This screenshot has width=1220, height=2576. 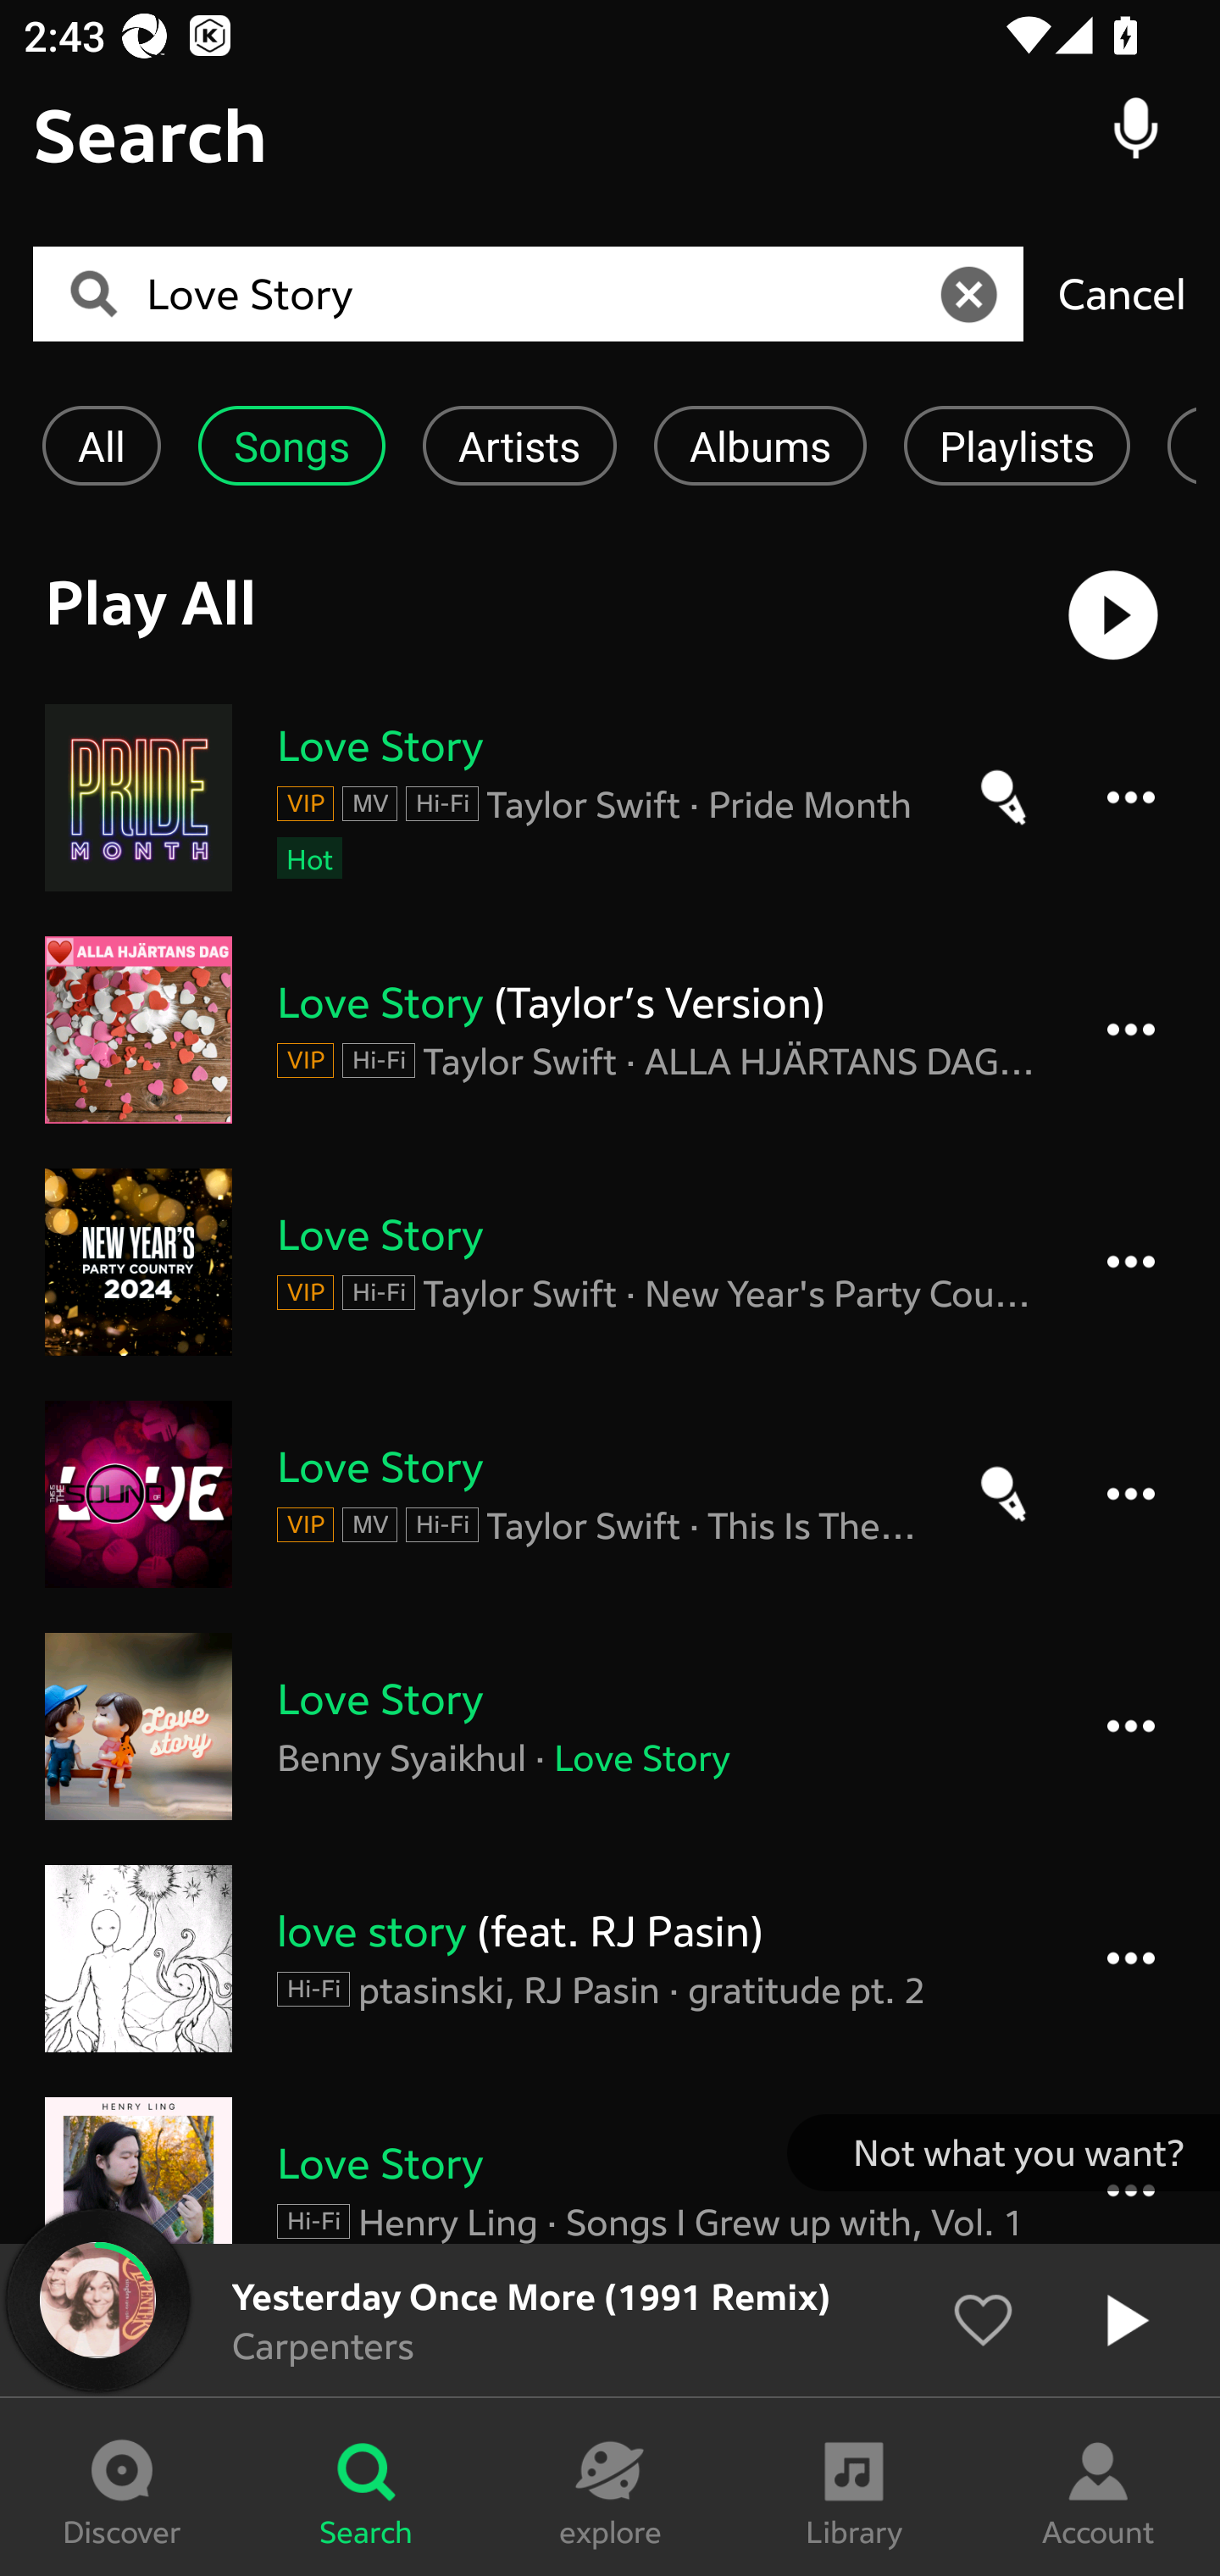 I want to click on Library, so click(x=854, y=2487).